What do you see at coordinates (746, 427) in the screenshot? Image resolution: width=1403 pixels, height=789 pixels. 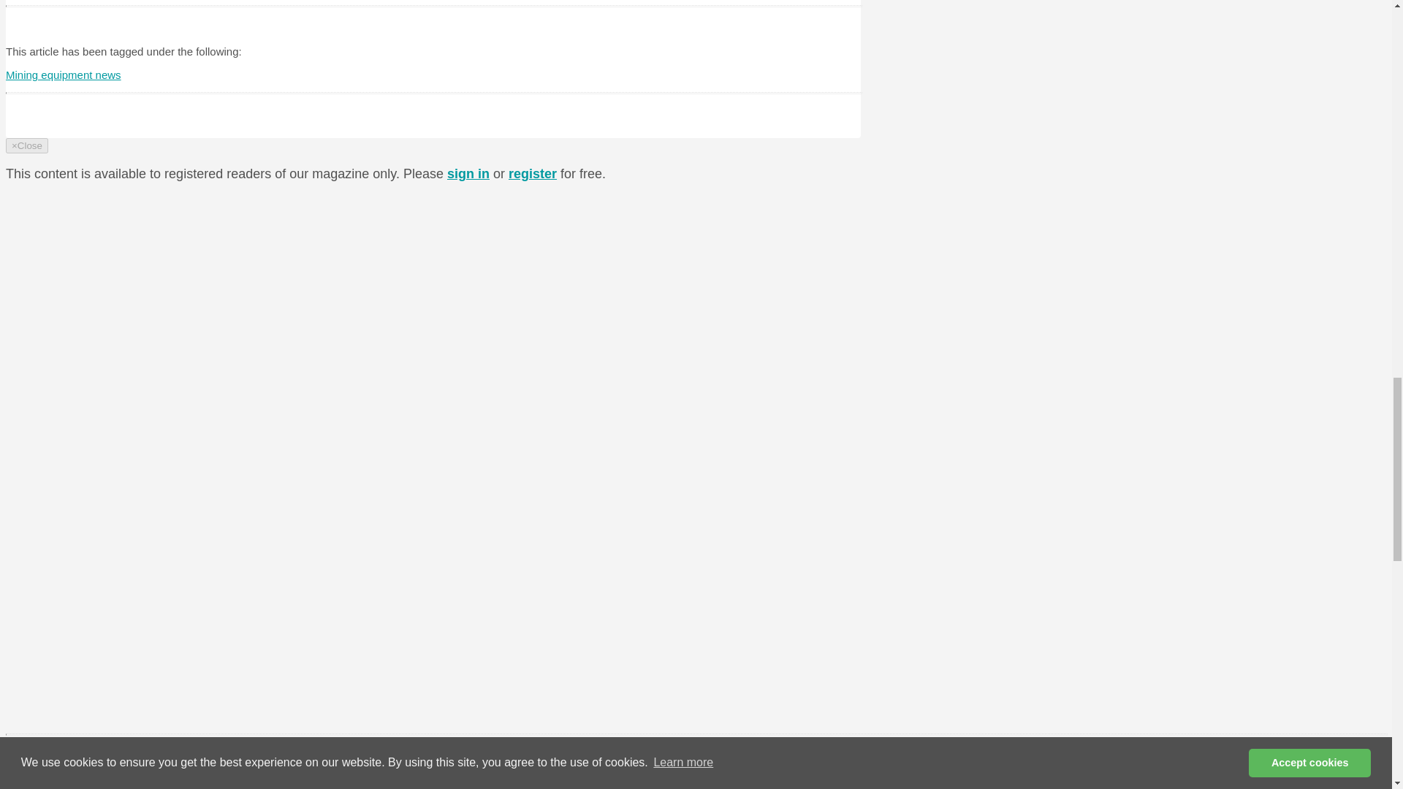 I see `3rd party ad content` at bounding box center [746, 427].